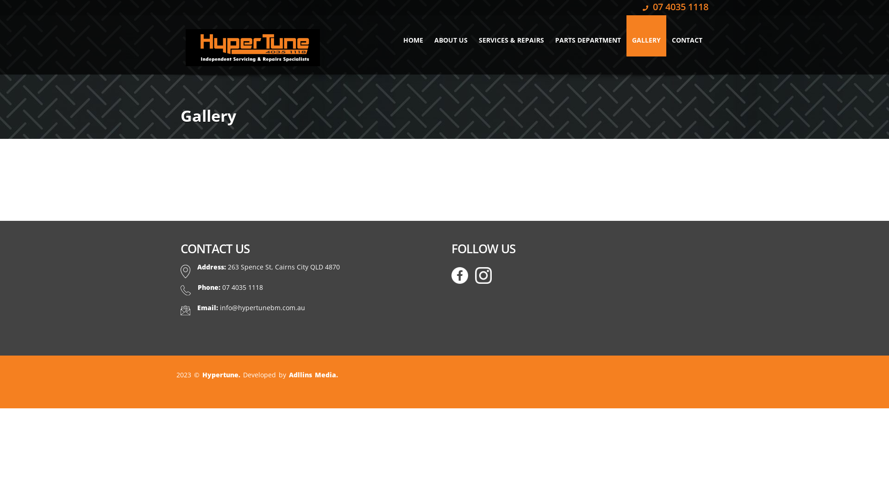 Image resolution: width=889 pixels, height=500 pixels. What do you see at coordinates (263, 307) in the screenshot?
I see `info@hypertunebm.com.au` at bounding box center [263, 307].